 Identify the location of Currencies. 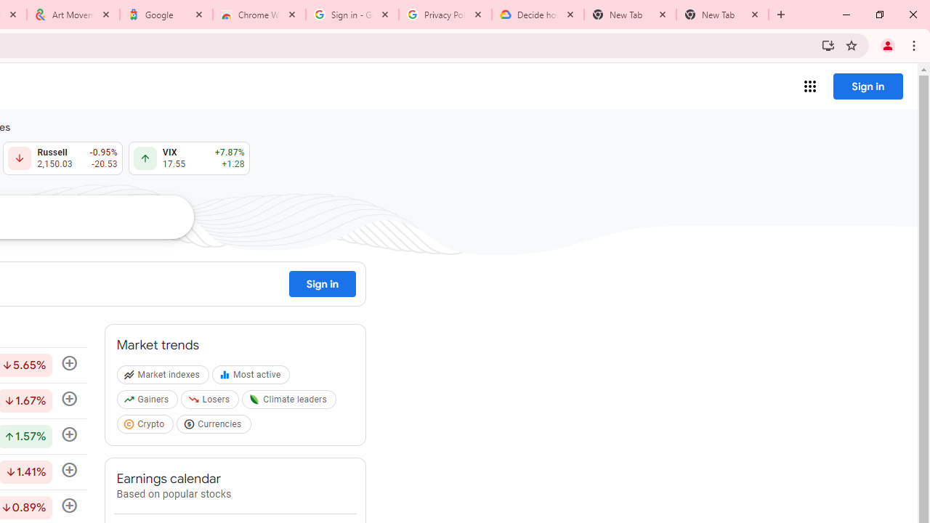
(215, 426).